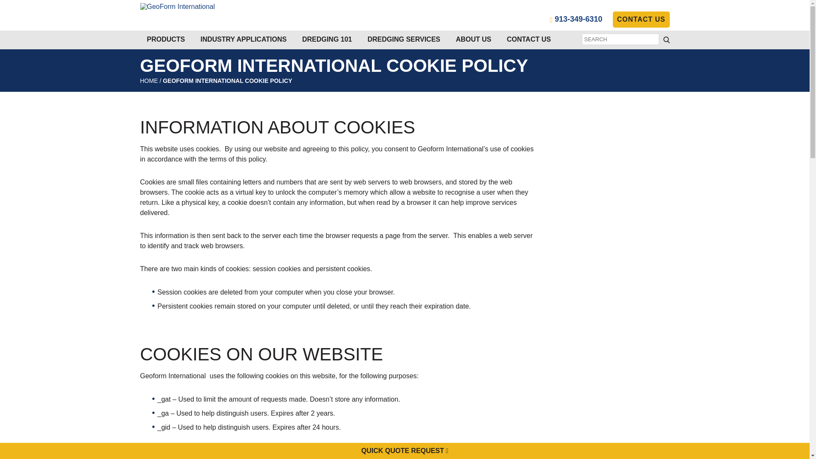 This screenshot has height=459, width=816. I want to click on DREDGING SERVICES, so click(404, 39).